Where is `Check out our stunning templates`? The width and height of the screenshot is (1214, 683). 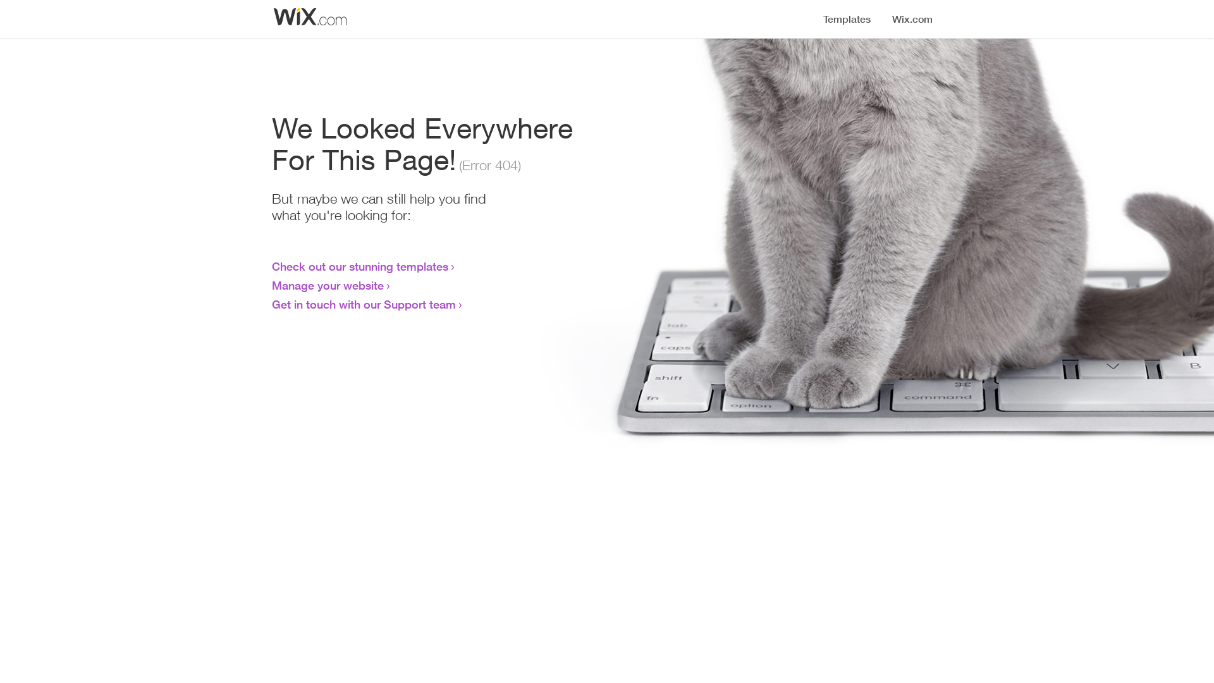
Check out our stunning templates is located at coordinates (360, 266).